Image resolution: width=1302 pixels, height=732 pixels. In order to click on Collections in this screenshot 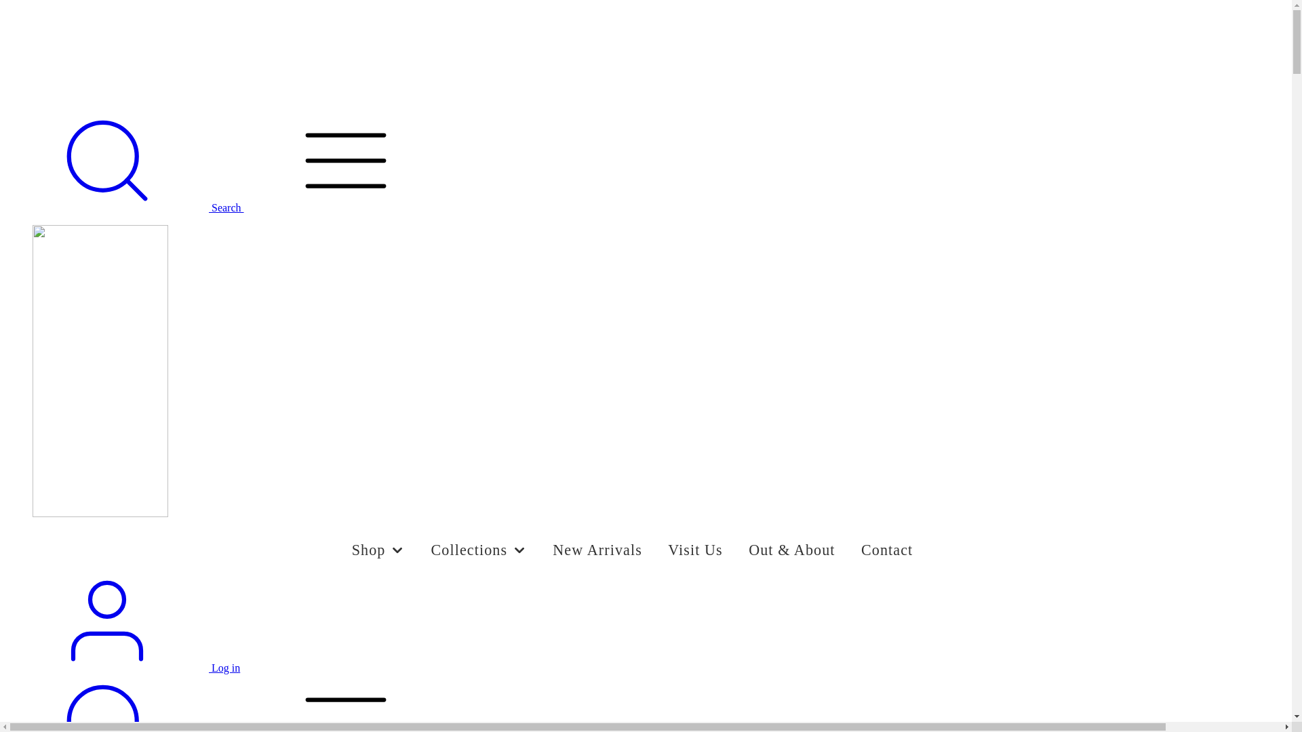, I will do `click(479, 550)`.